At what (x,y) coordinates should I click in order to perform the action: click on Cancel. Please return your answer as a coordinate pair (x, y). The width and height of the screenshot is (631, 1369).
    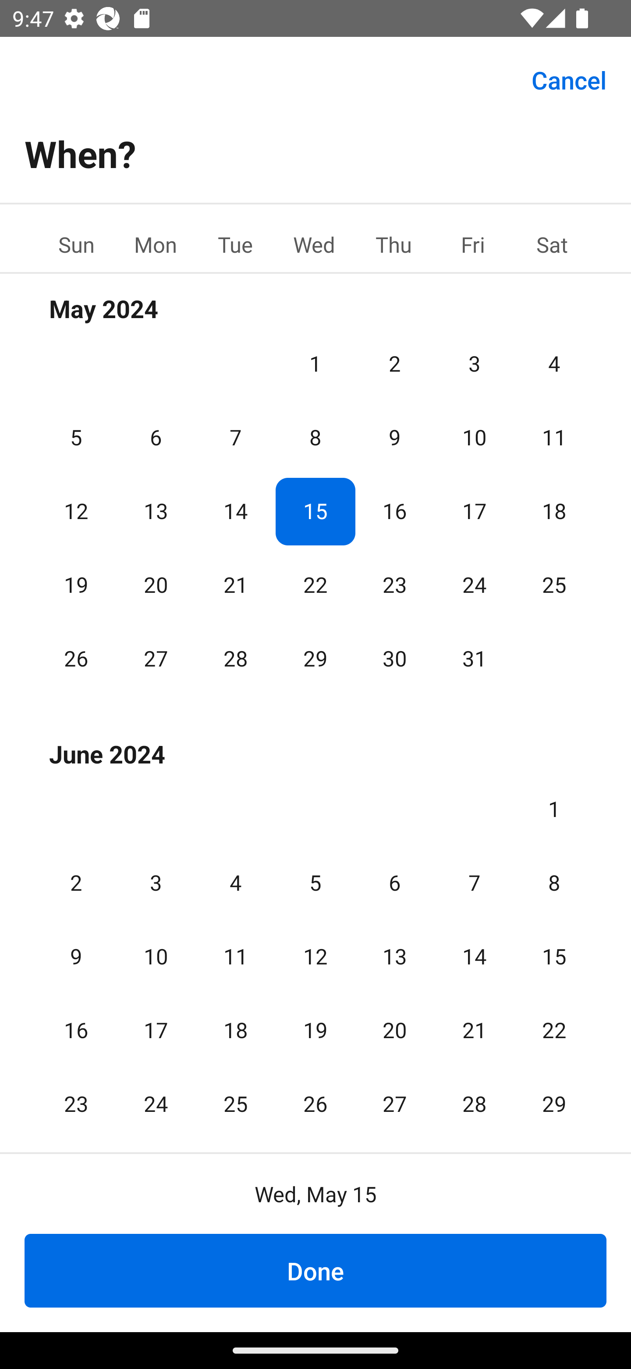
    Looking at the image, I should click on (569, 79).